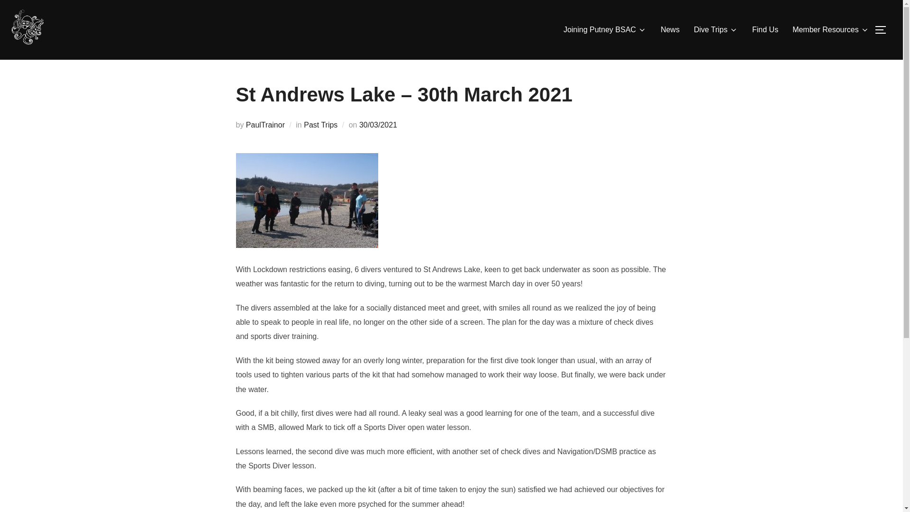  Describe the element at coordinates (670, 30) in the screenshot. I see `News` at that location.